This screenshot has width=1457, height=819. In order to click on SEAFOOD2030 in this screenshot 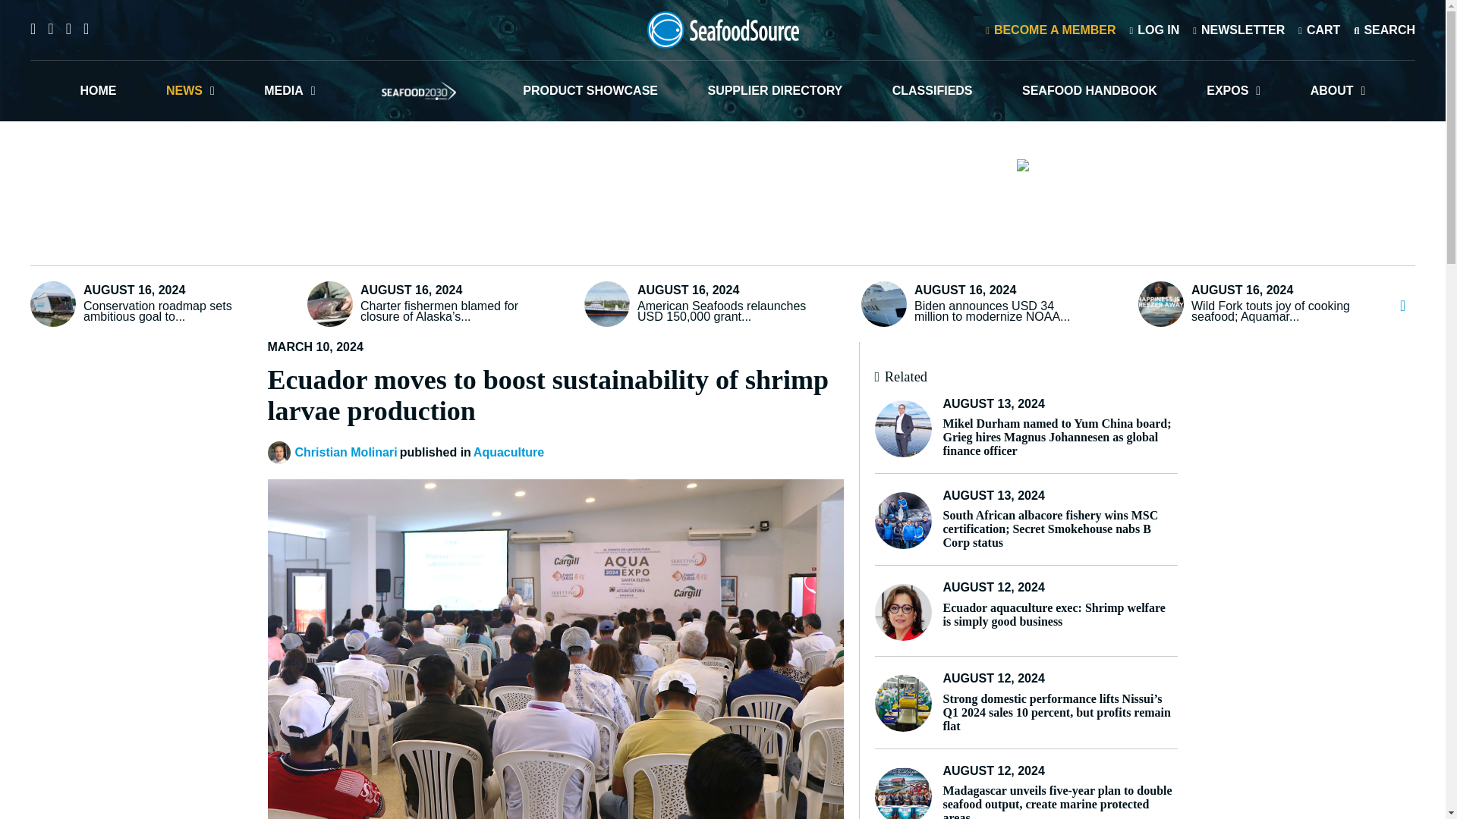, I will do `click(419, 90)`.